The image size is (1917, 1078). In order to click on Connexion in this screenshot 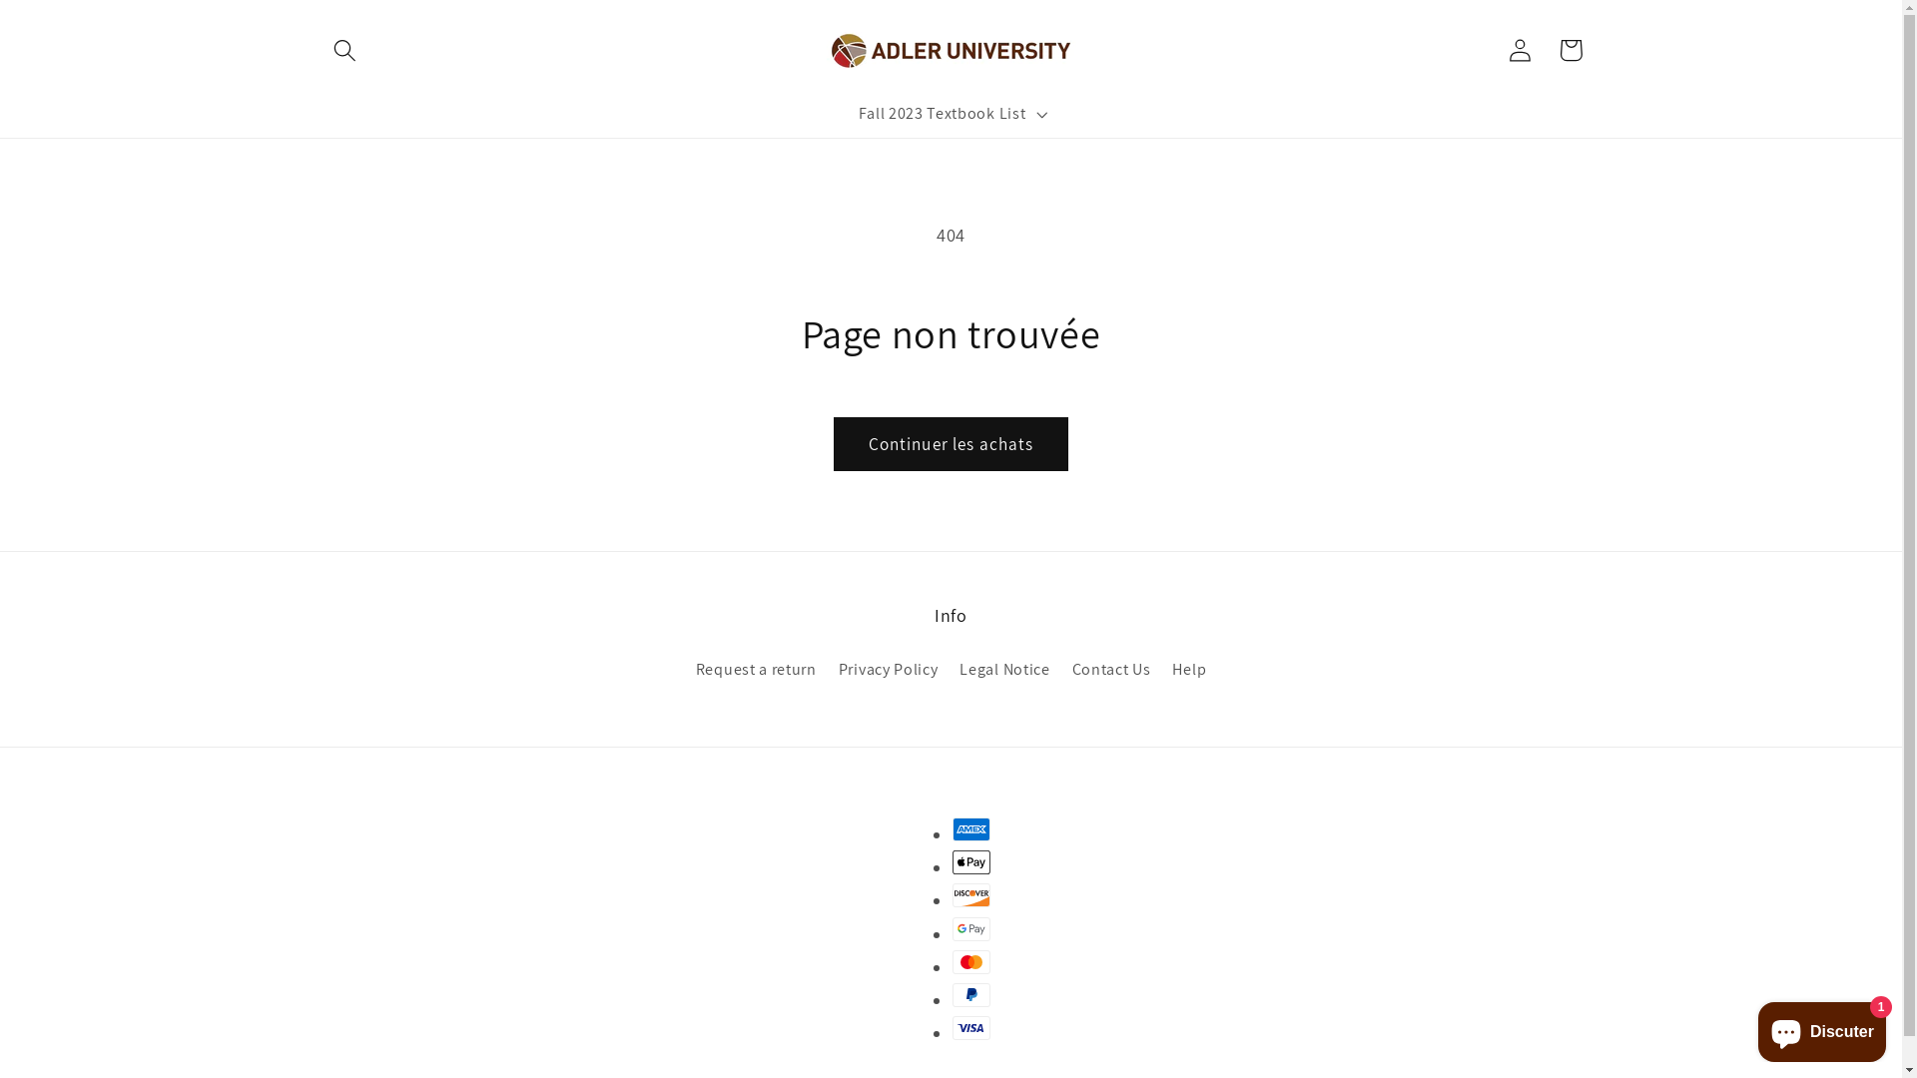, I will do `click(1522, 50)`.